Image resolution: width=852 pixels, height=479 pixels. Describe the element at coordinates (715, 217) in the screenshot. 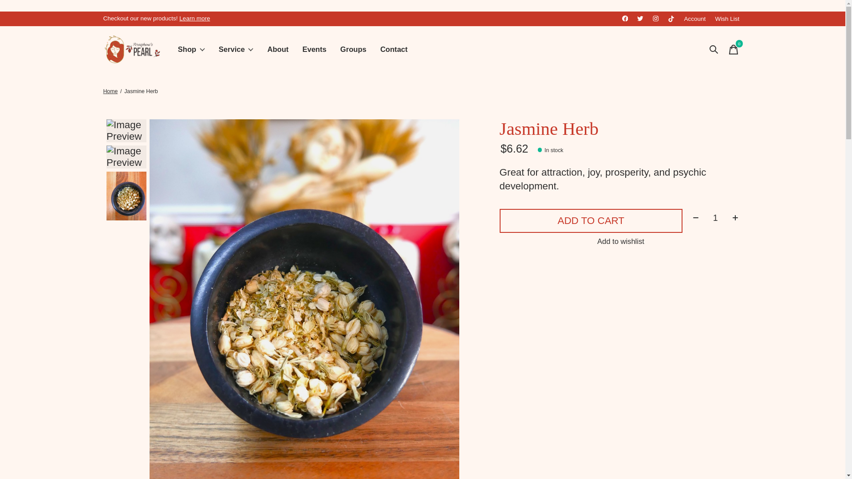

I see `Service` at that location.